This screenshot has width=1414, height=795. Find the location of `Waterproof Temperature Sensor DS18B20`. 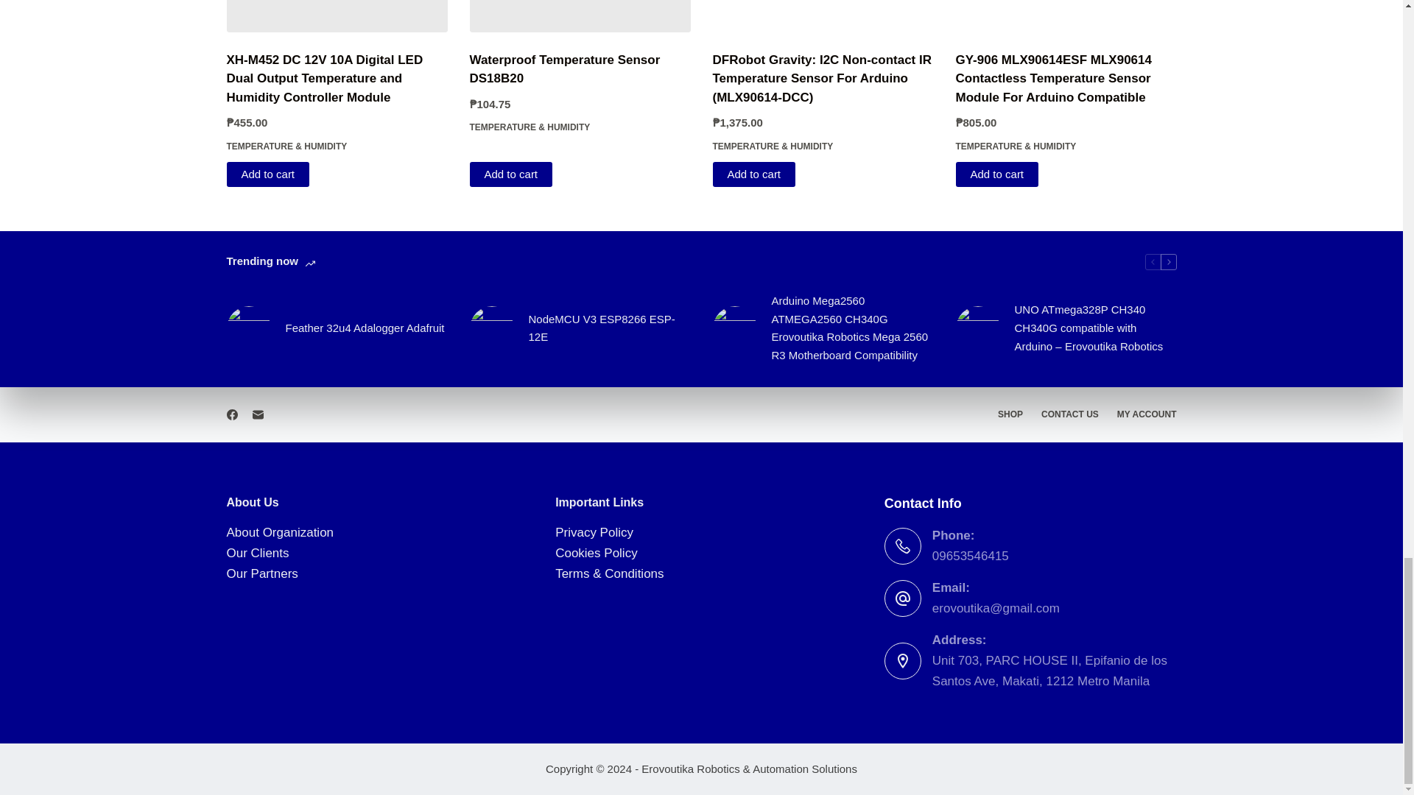

Waterproof Temperature Sensor DS18B20 is located at coordinates (580, 16).